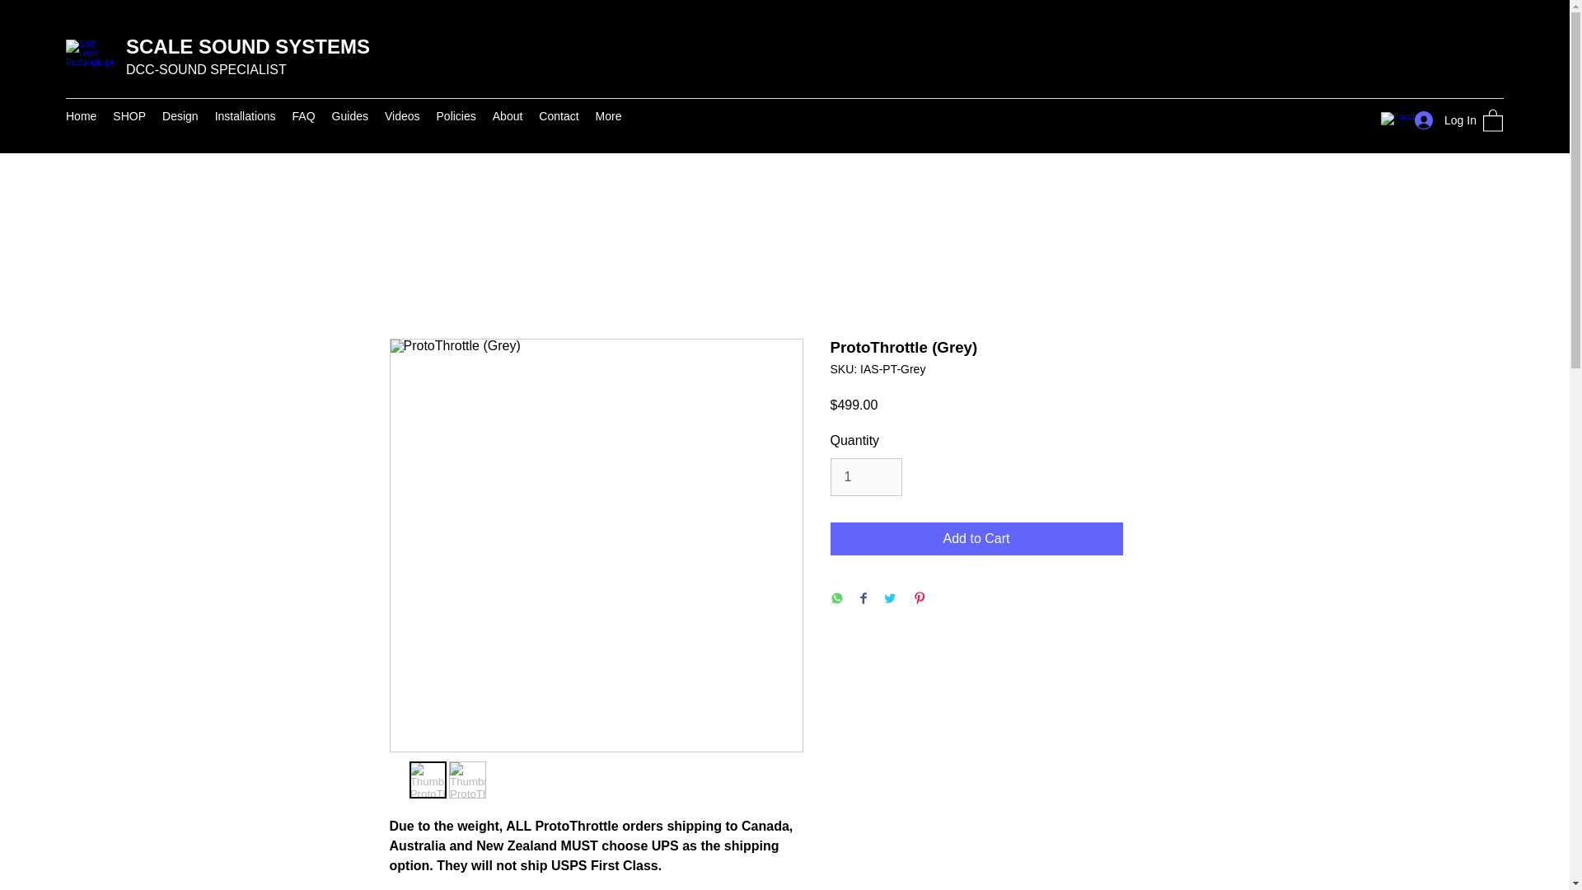 This screenshot has height=890, width=1582. Describe the element at coordinates (1440, 120) in the screenshot. I see `Log In` at that location.